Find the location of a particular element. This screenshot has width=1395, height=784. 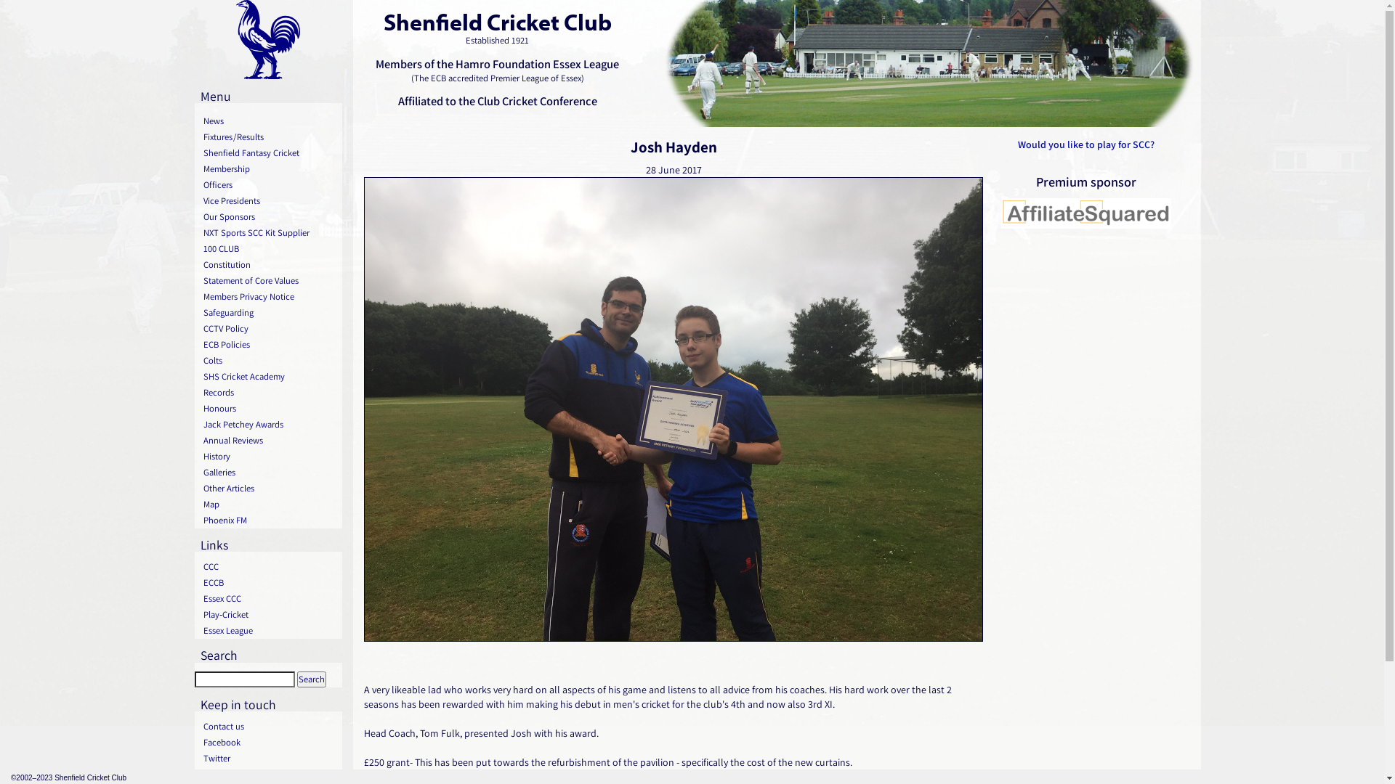

Honours is located at coordinates (269, 409).